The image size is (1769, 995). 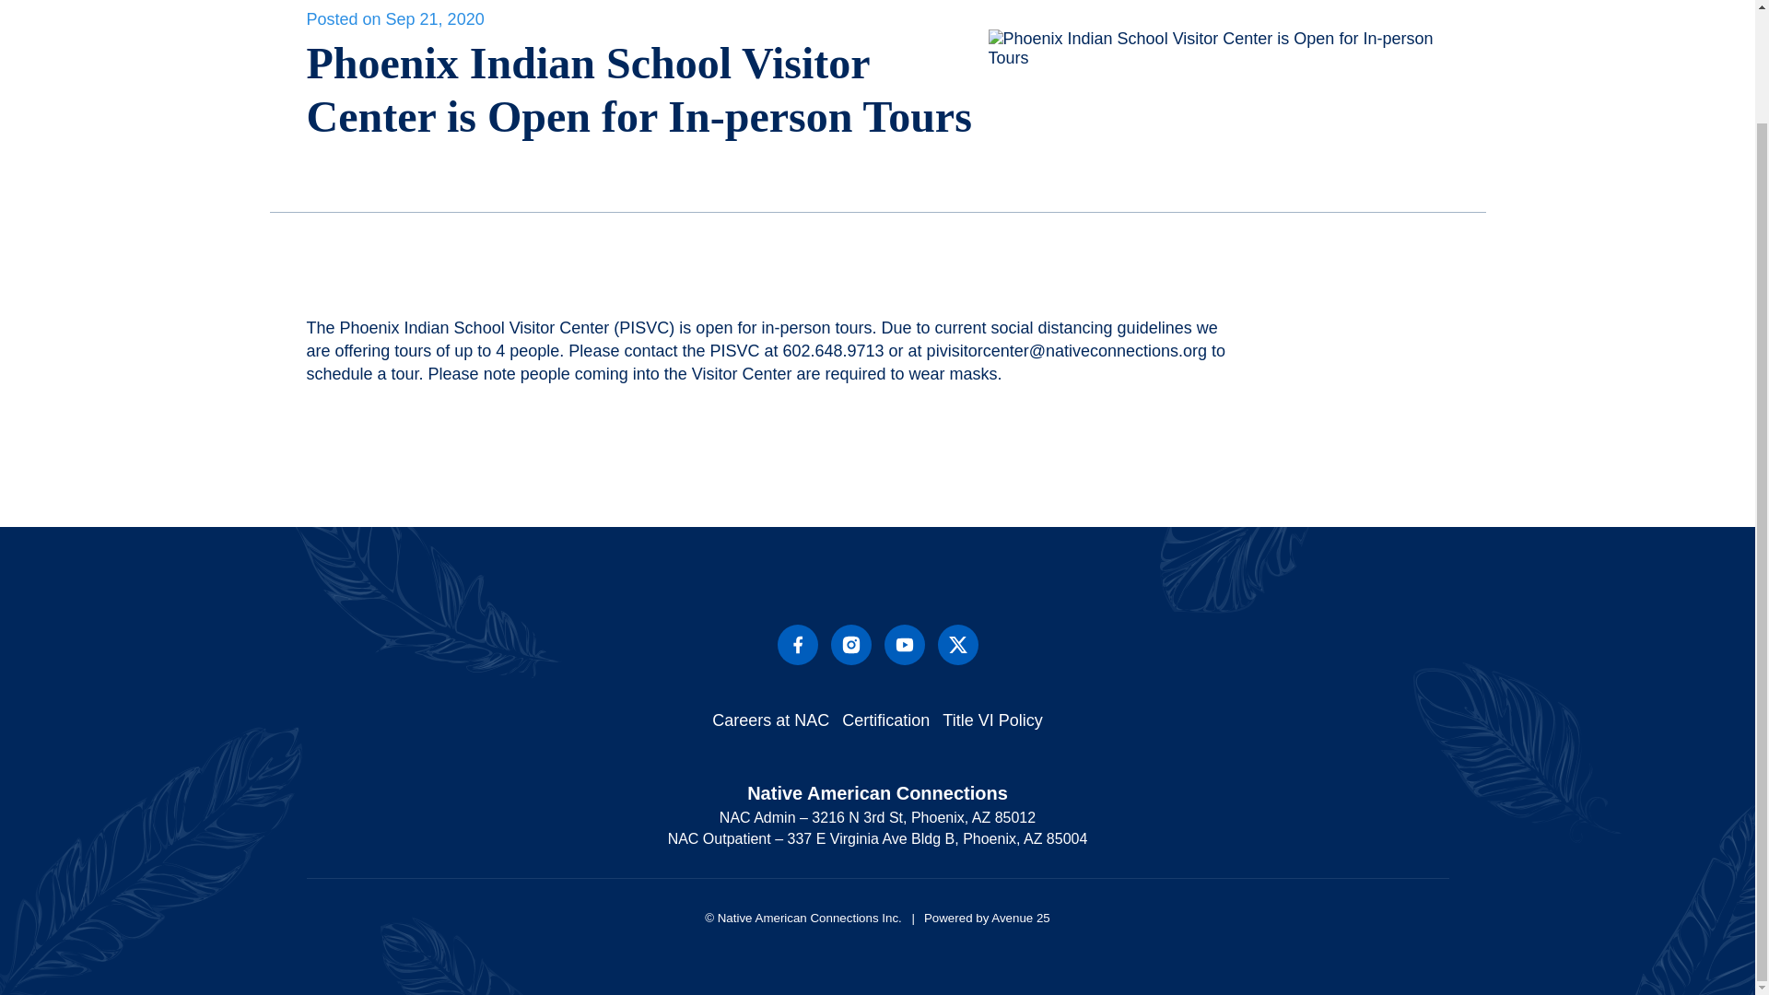 I want to click on Title VI Policy, so click(x=991, y=720).